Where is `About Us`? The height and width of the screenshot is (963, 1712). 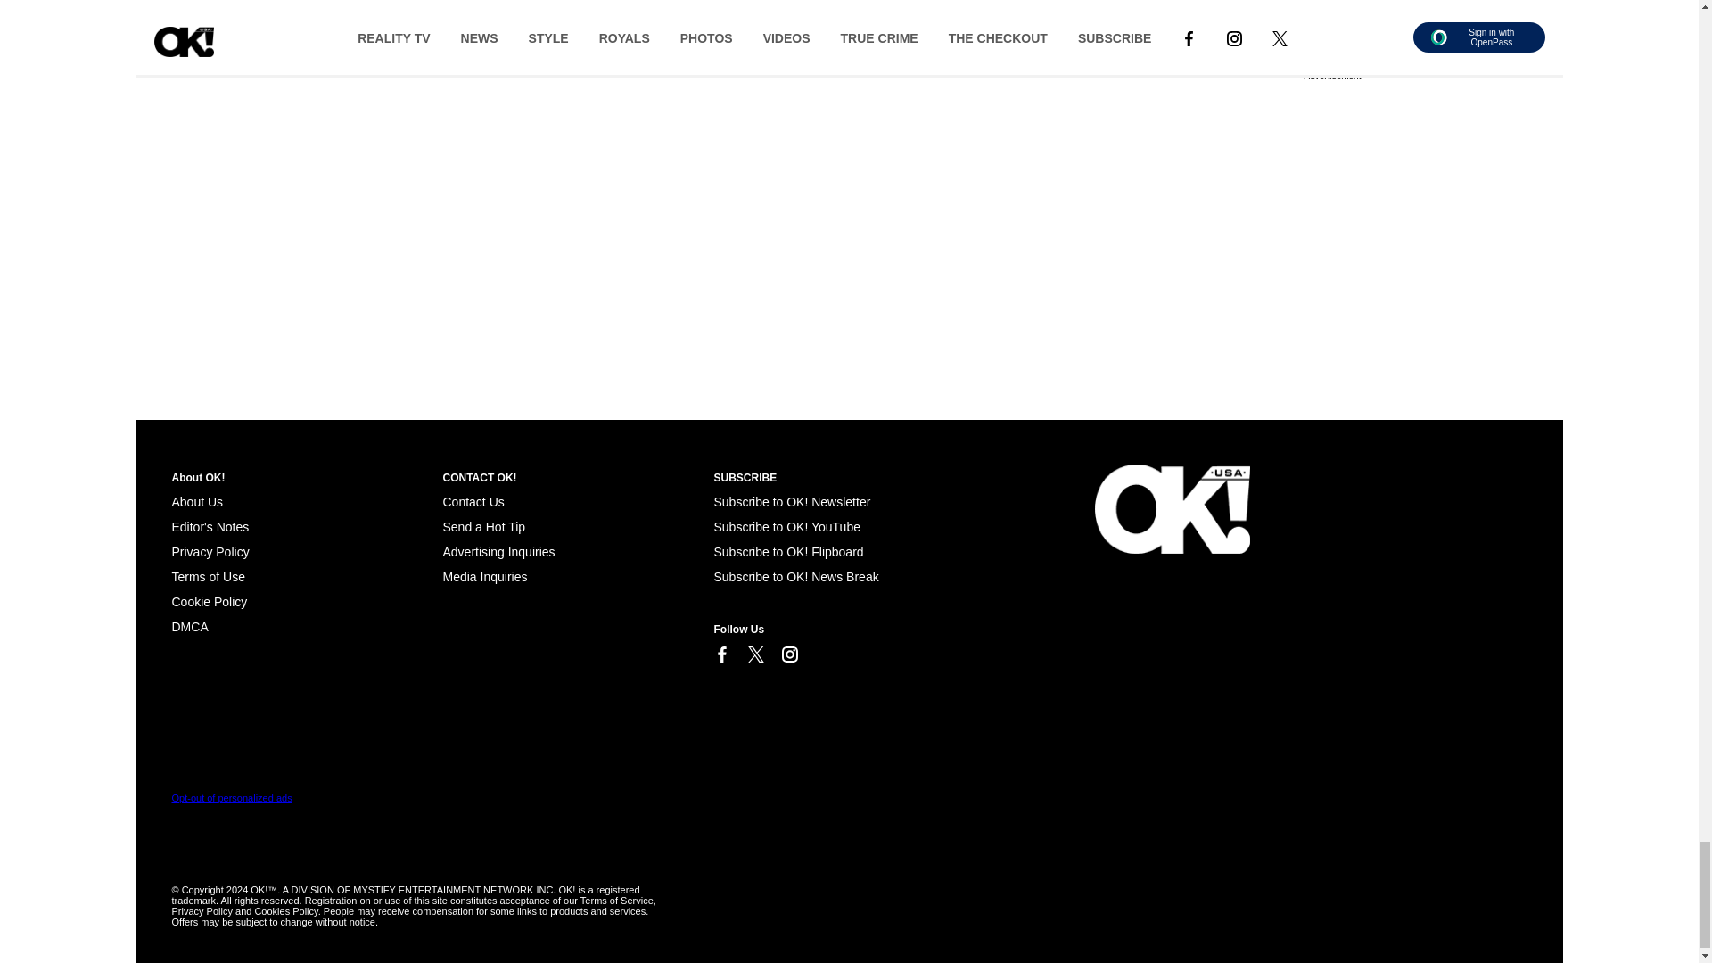
About Us is located at coordinates (196, 502).